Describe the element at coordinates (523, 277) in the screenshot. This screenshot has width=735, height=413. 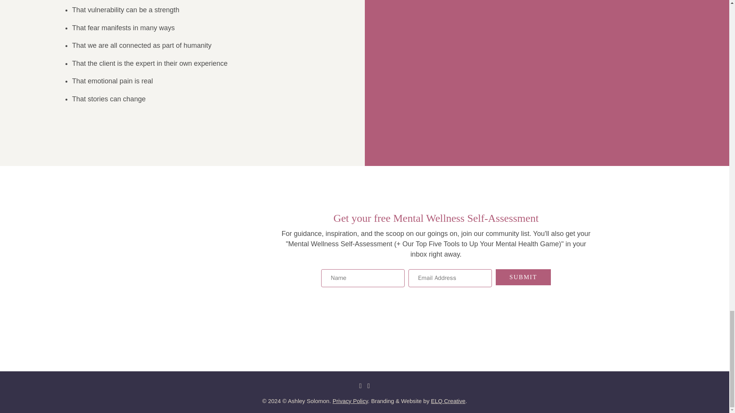
I see `SUBMIT` at that location.